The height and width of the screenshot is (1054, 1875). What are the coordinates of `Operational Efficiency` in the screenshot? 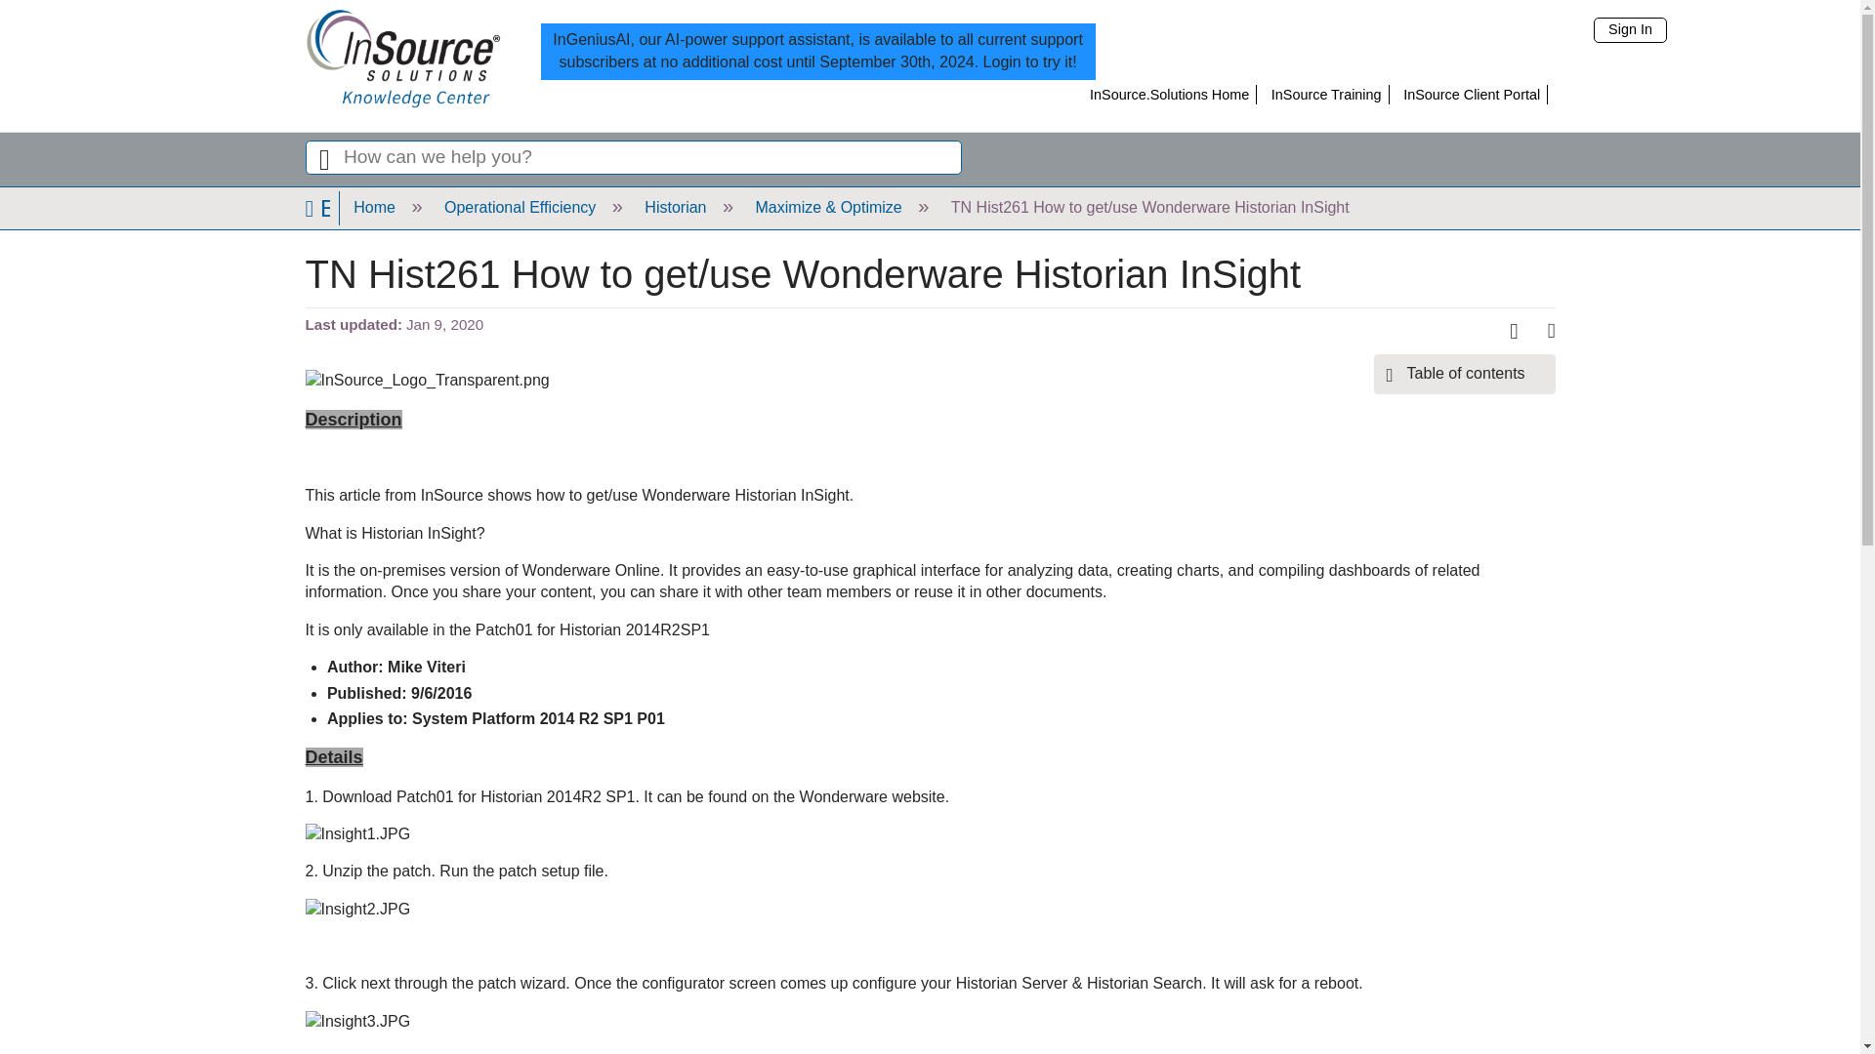 It's located at (520, 207).